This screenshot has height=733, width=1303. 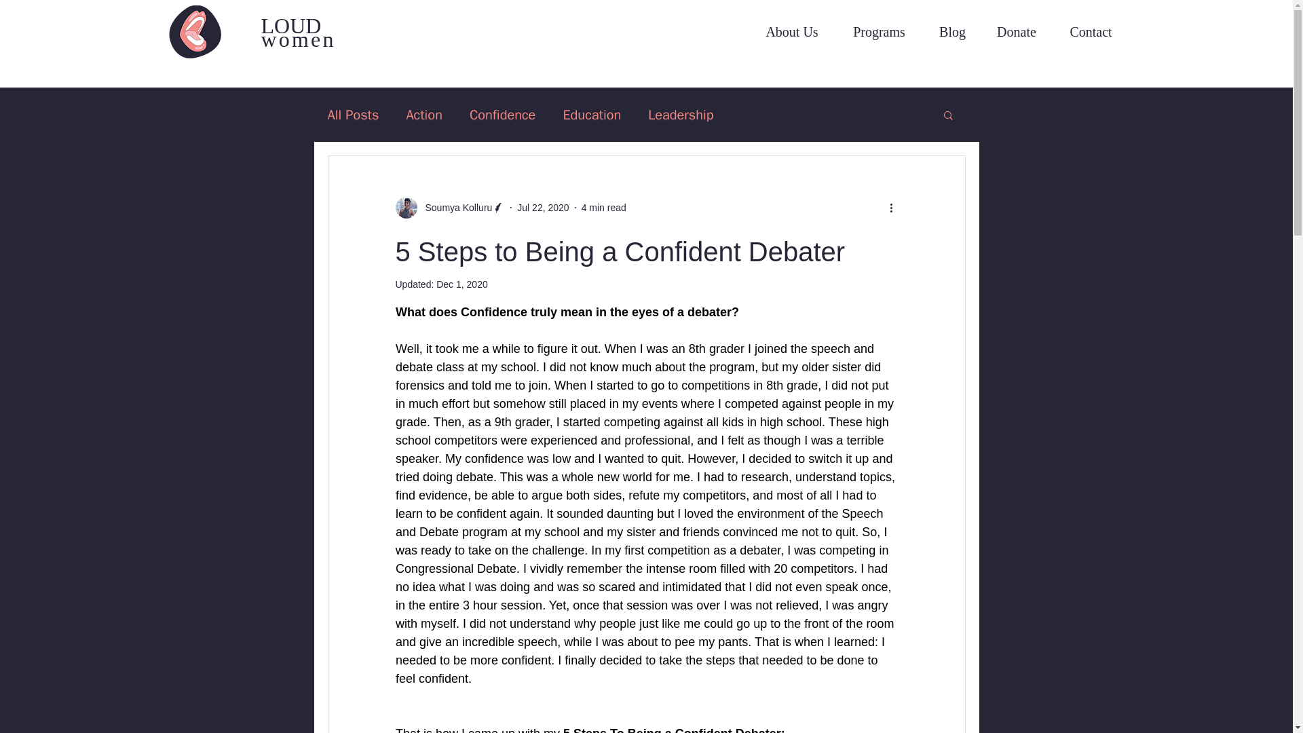 I want to click on Donate, so click(x=1017, y=31).